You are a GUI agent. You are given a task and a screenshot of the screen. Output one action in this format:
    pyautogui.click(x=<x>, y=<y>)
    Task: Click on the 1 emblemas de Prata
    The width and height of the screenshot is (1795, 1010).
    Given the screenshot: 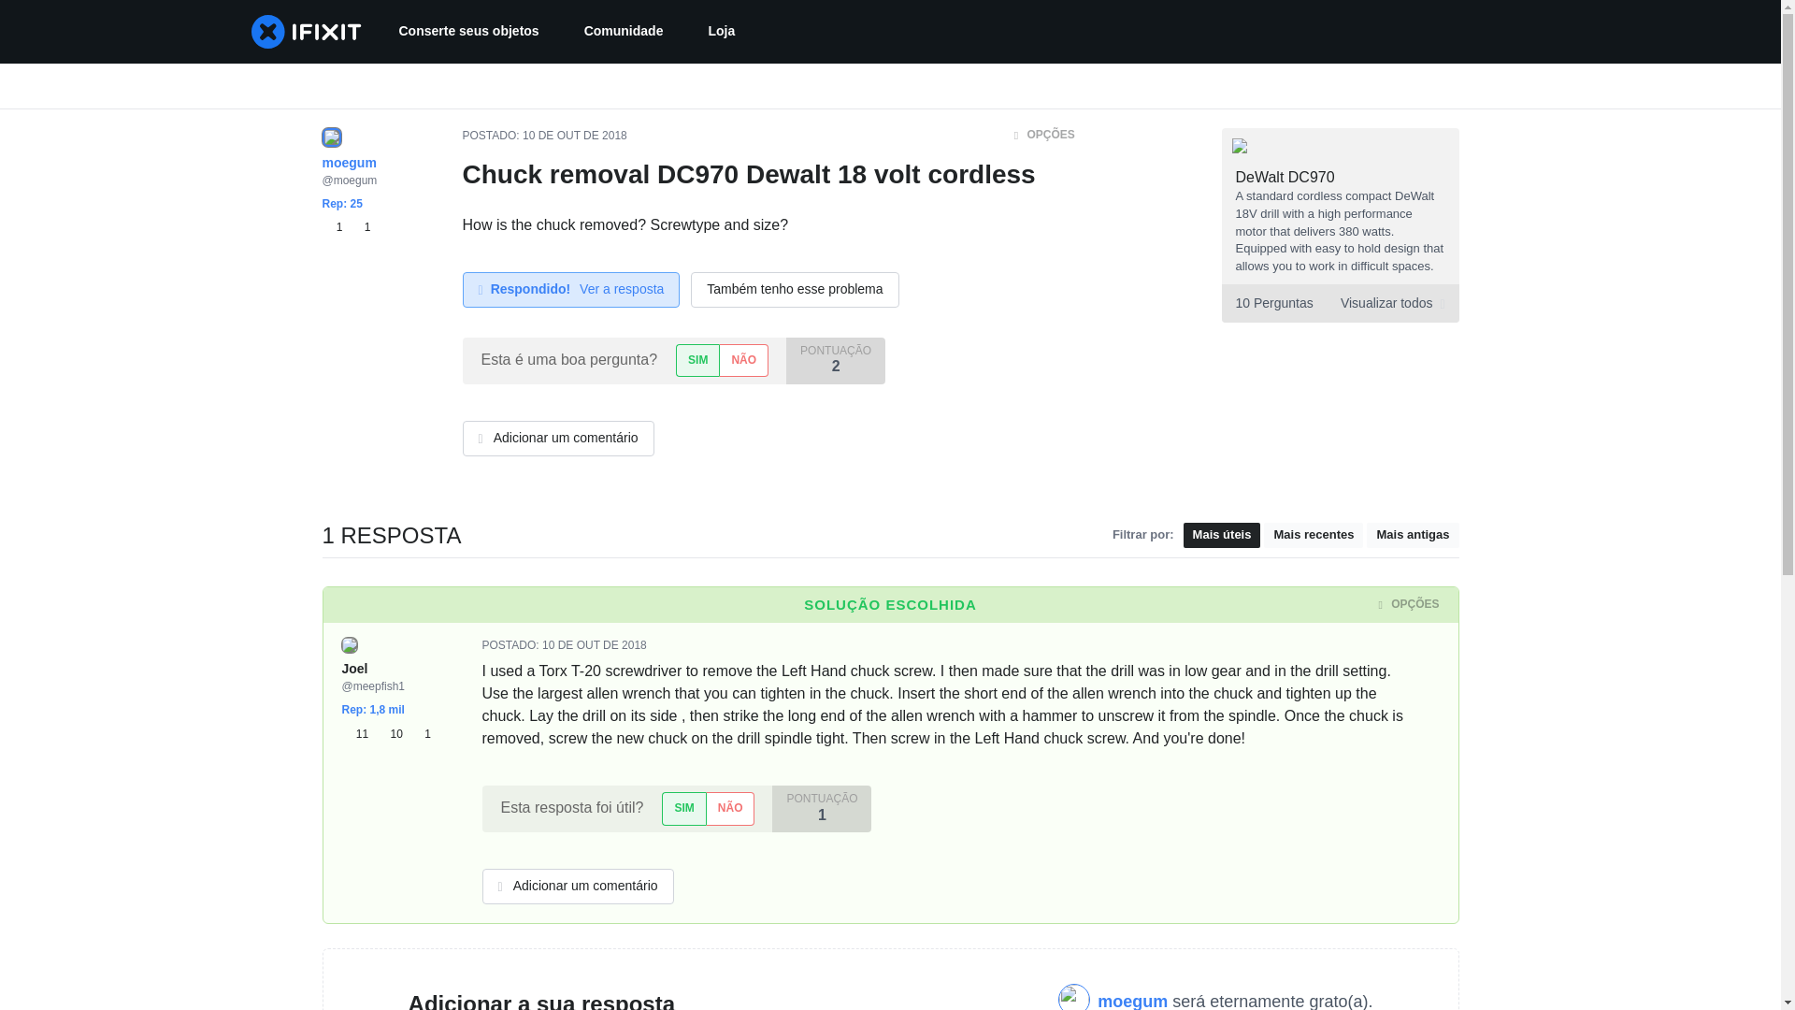 What is the action you would take?
    pyautogui.click(x=361, y=227)
    